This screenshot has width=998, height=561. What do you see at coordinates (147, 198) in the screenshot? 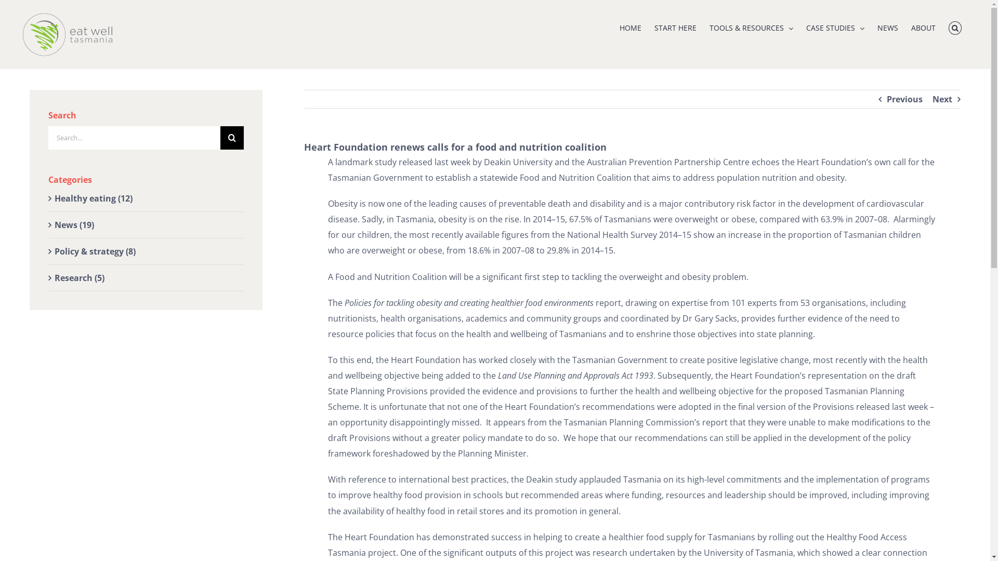
I see `Healthy eating (12)` at bounding box center [147, 198].